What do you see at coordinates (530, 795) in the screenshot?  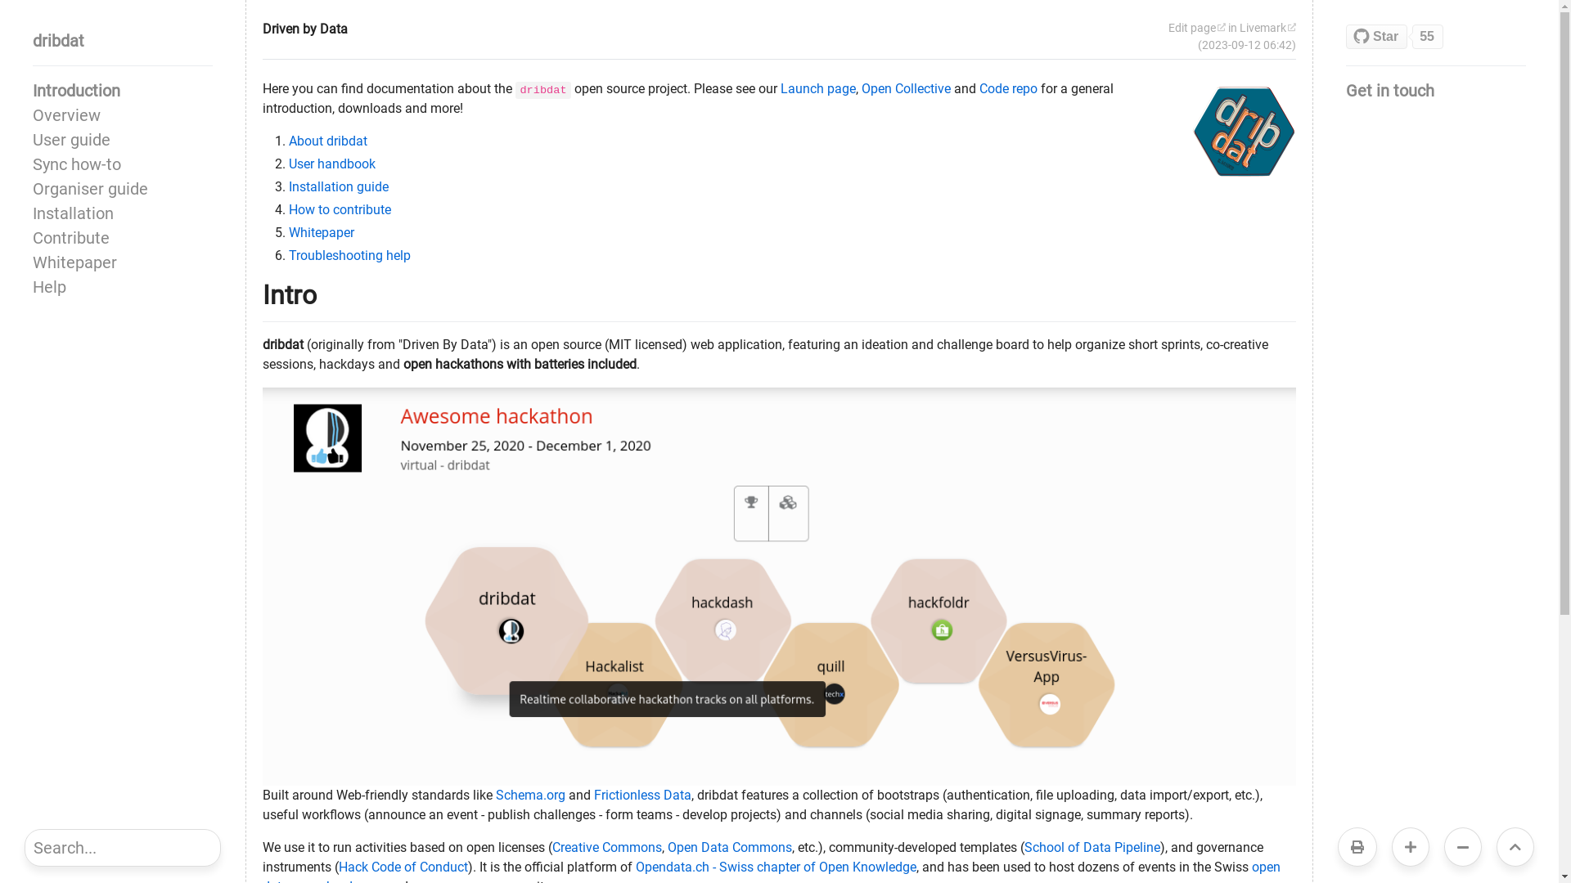 I see `Schema.org` at bounding box center [530, 795].